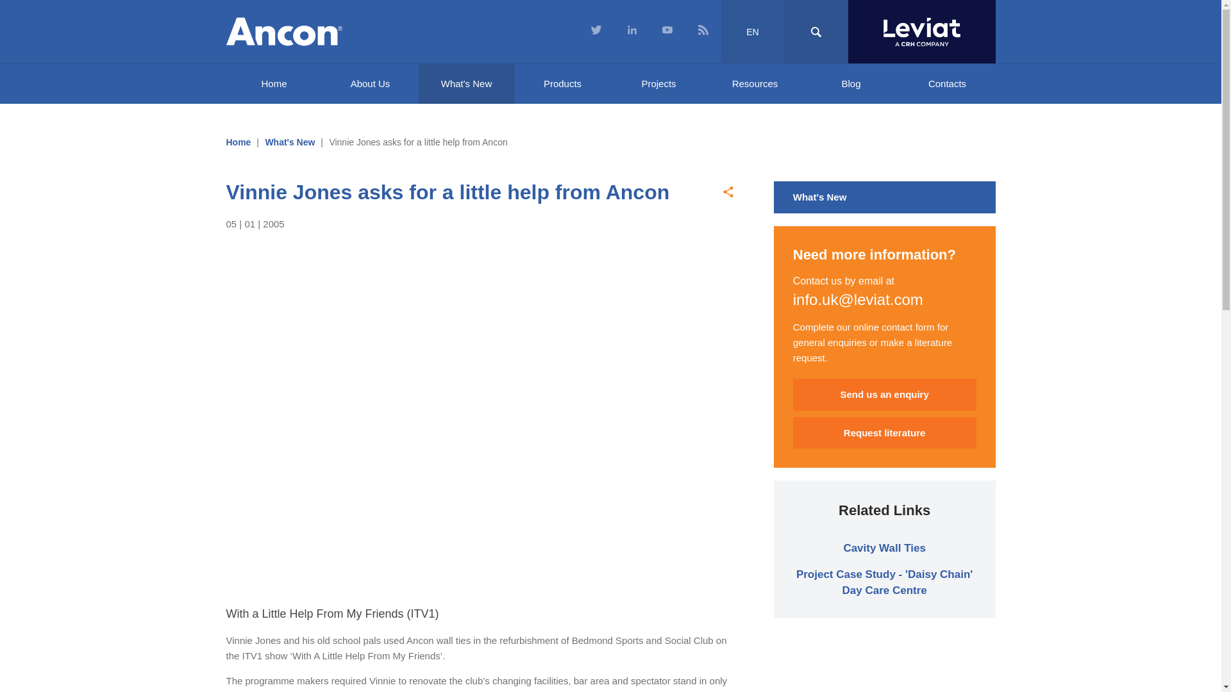  Describe the element at coordinates (273, 84) in the screenshot. I see `Home` at that location.